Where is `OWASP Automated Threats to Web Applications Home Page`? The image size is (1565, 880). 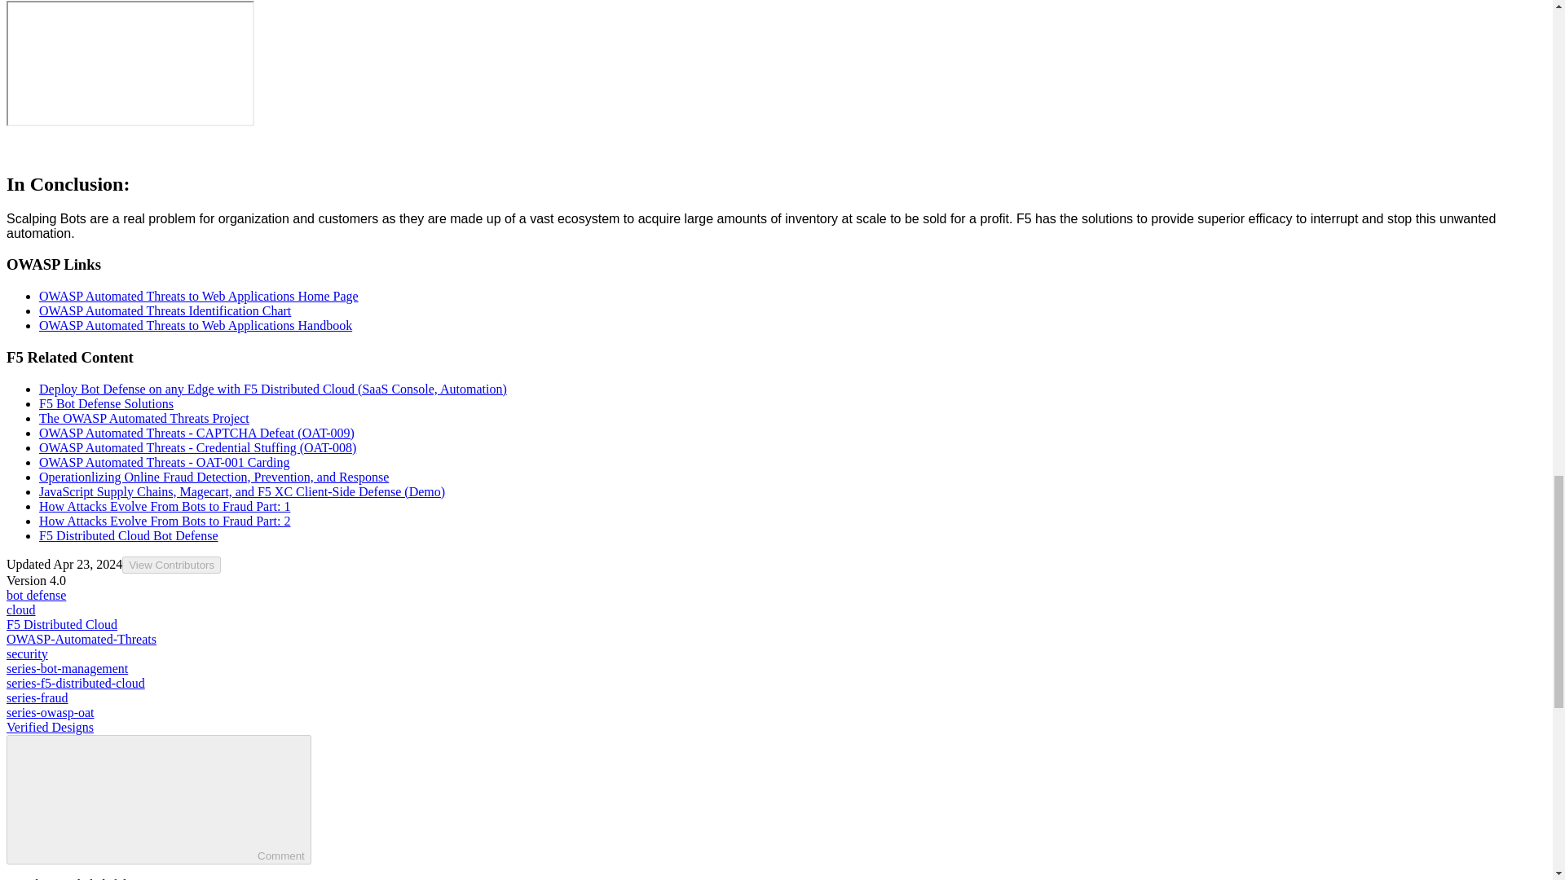
OWASP Automated Threats to Web Applications Home Page is located at coordinates (199, 296).